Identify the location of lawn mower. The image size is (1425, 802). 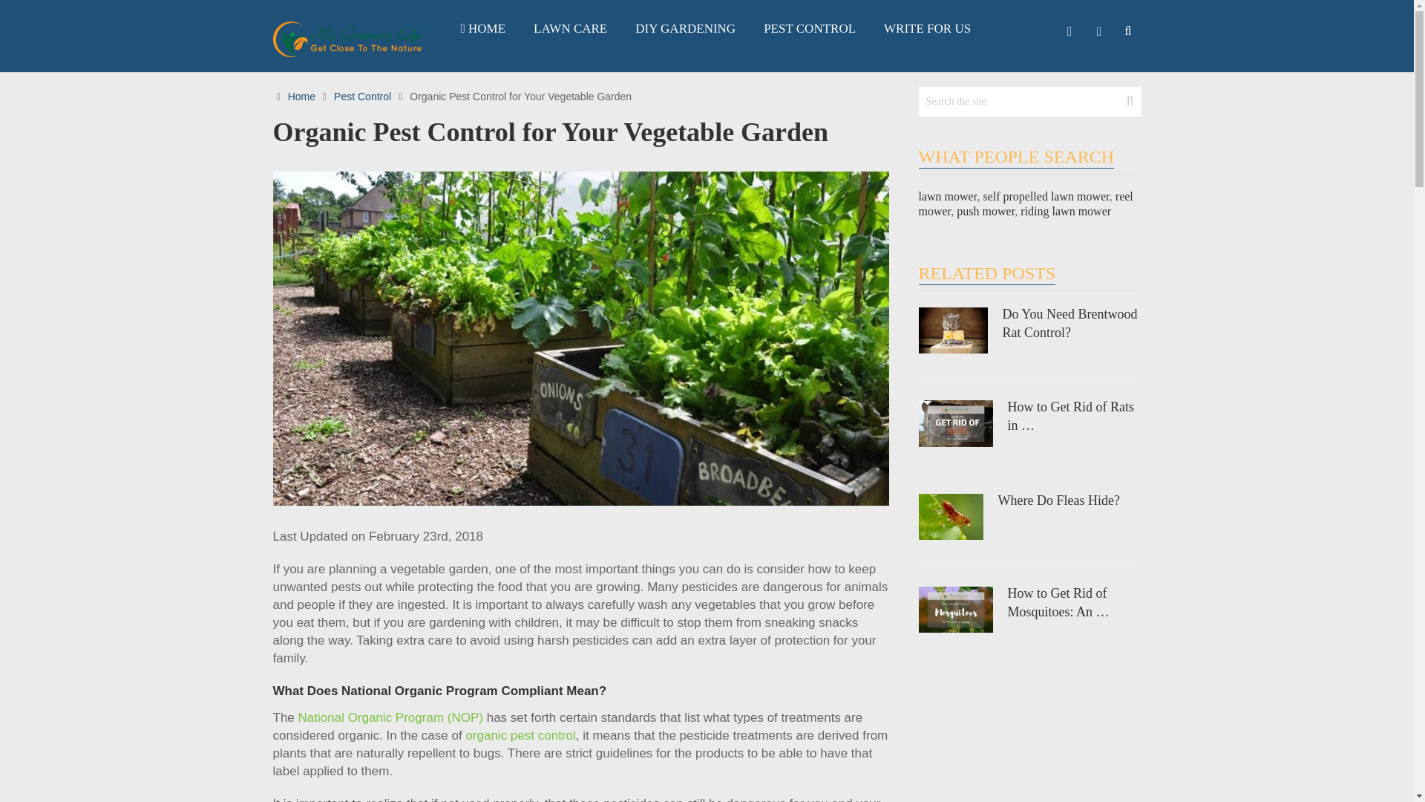
(949, 196).